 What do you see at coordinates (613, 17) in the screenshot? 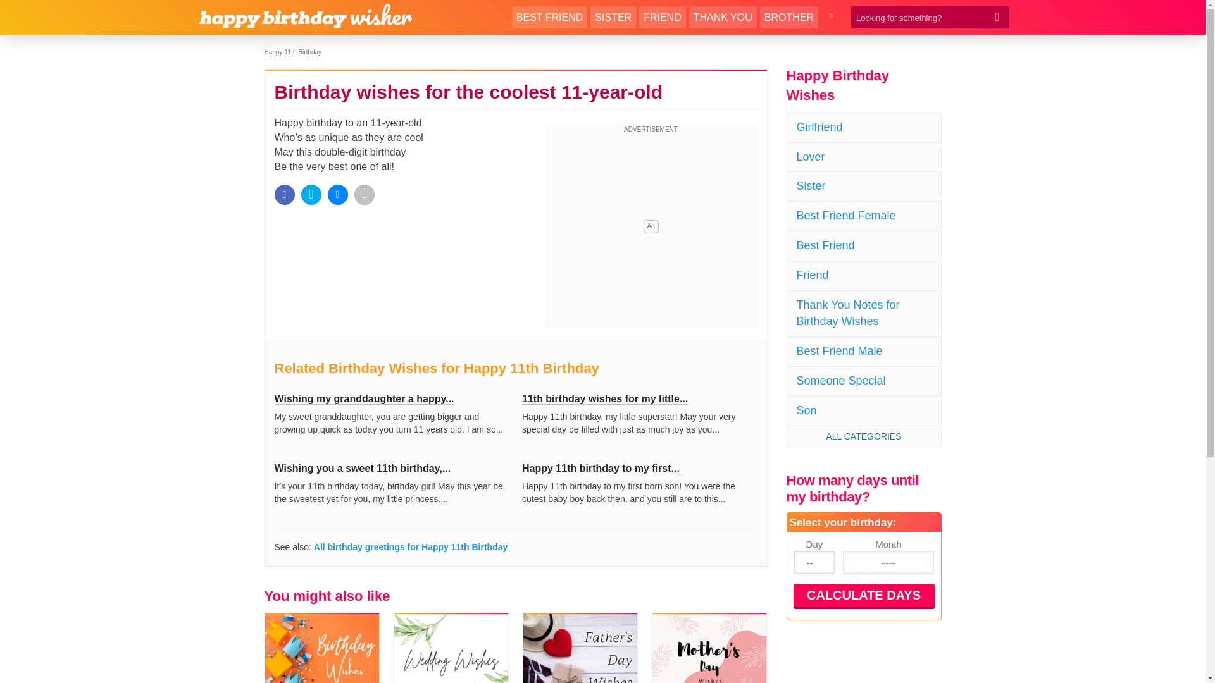
I see `SISTER` at bounding box center [613, 17].